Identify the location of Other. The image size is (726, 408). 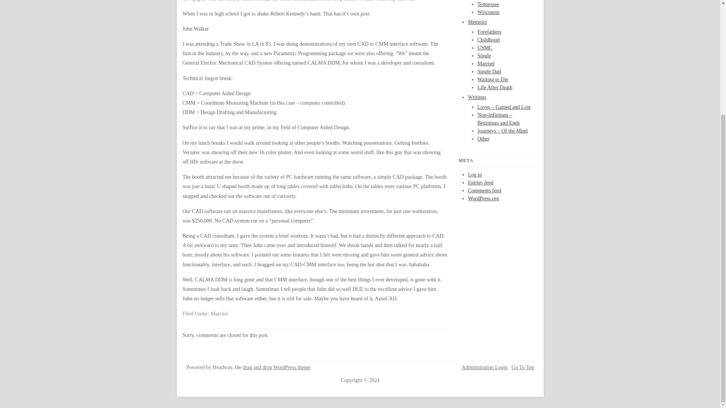
(483, 138).